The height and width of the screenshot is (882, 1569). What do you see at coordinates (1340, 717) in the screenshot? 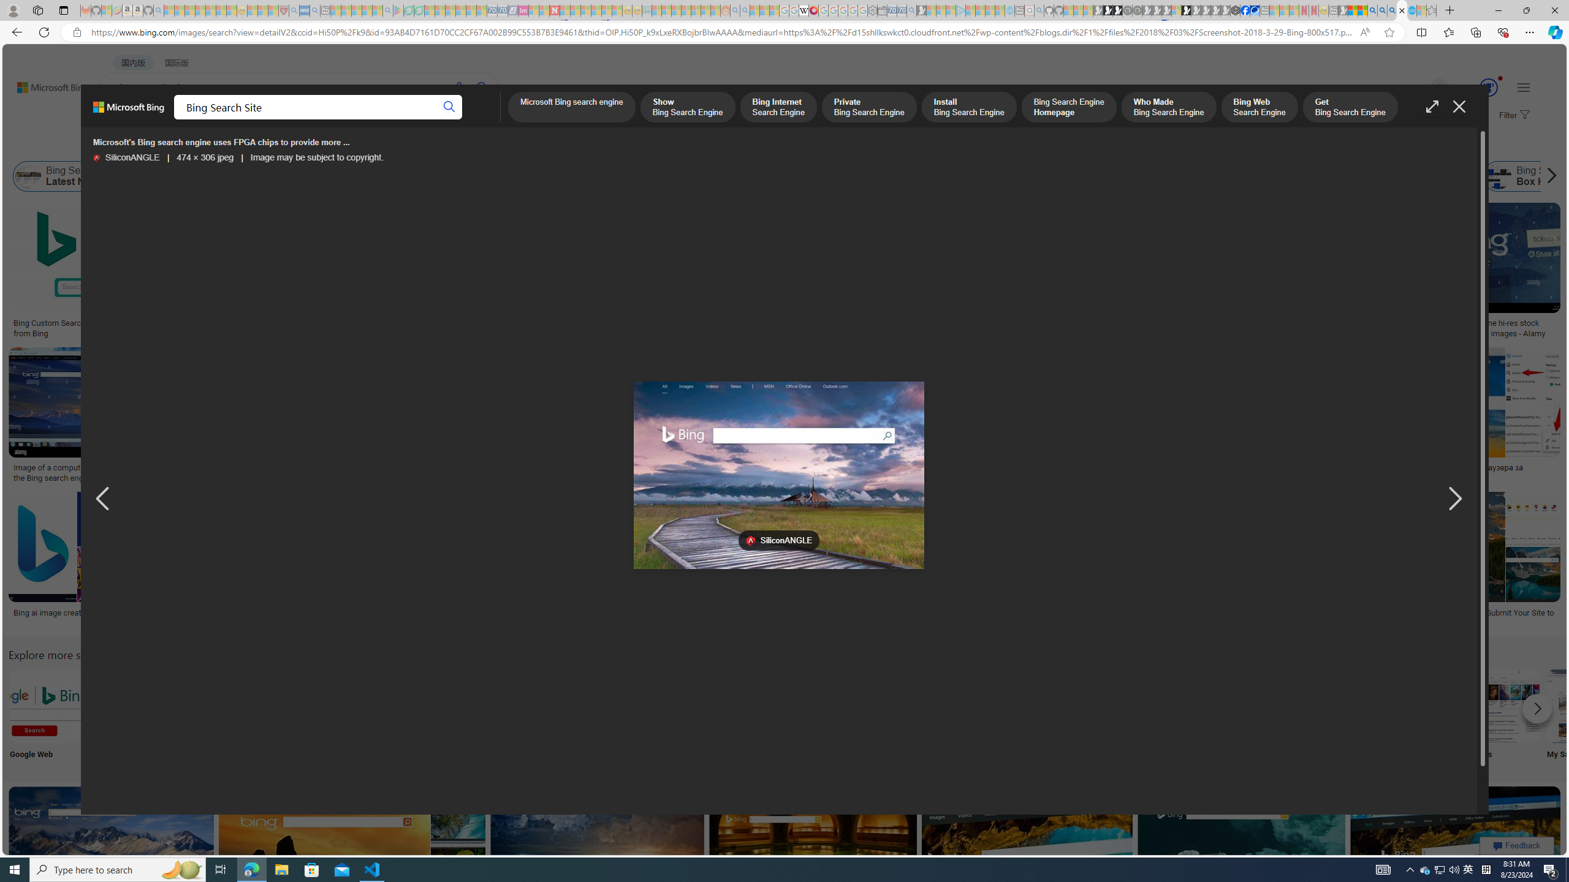
I see `Bing Search Settings Settings` at bounding box center [1340, 717].